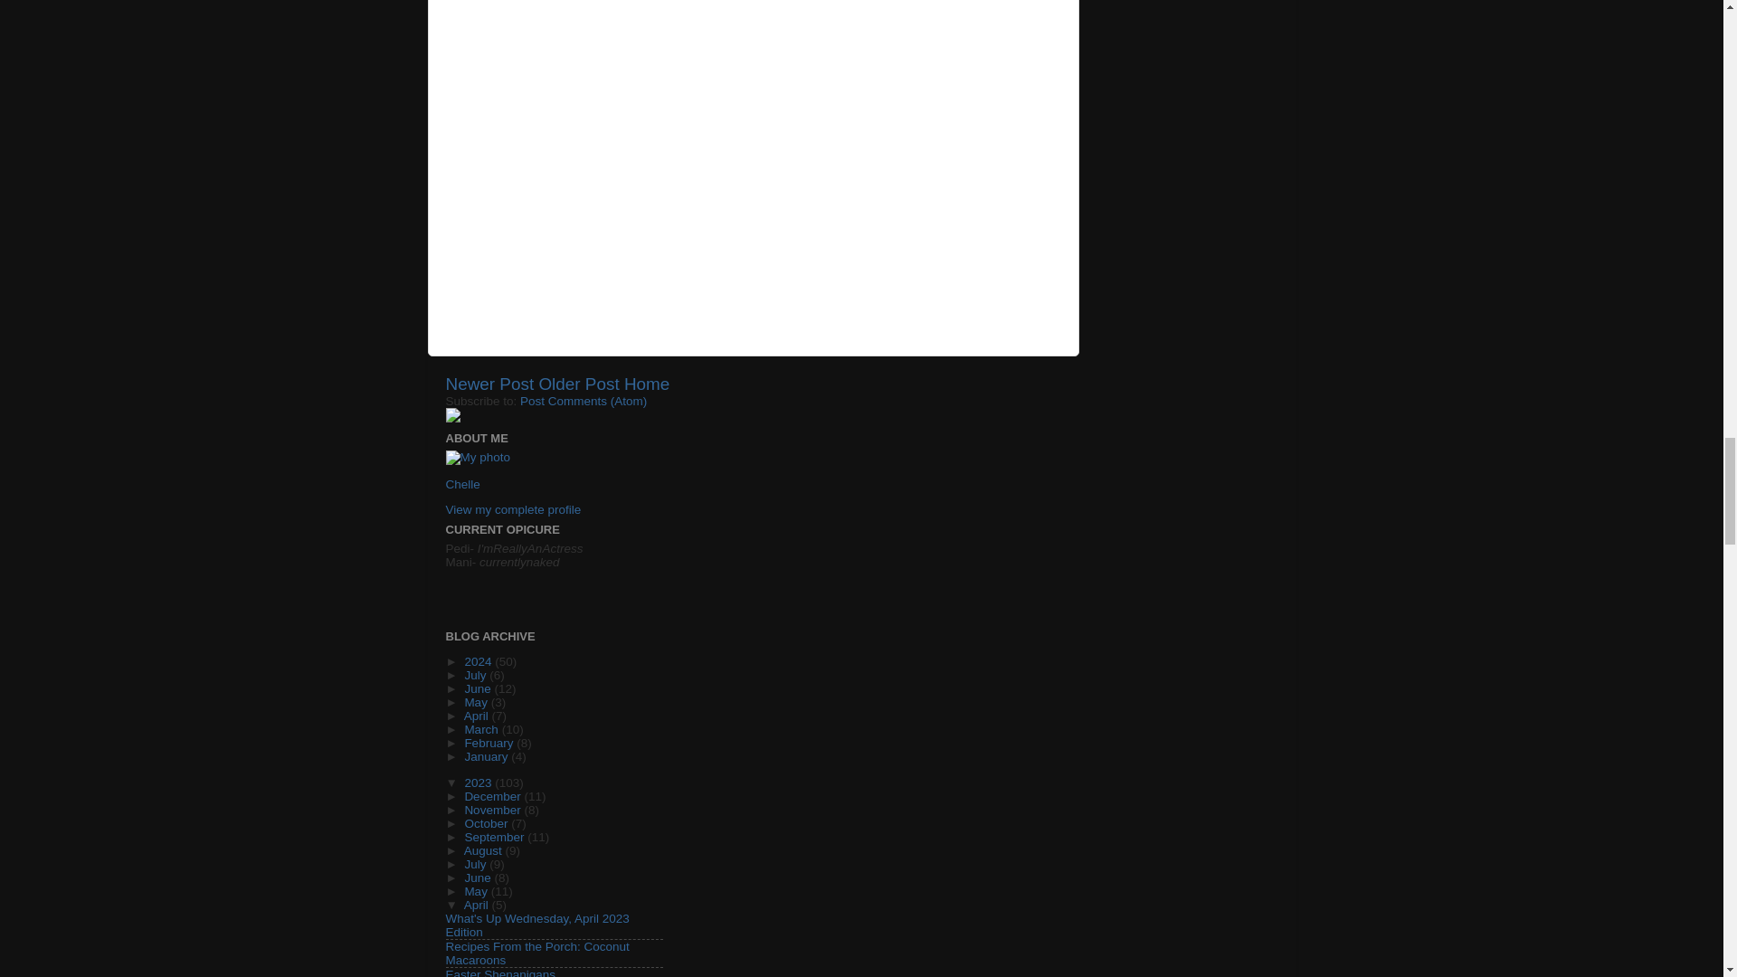  Describe the element at coordinates (489, 744) in the screenshot. I see `February` at that location.